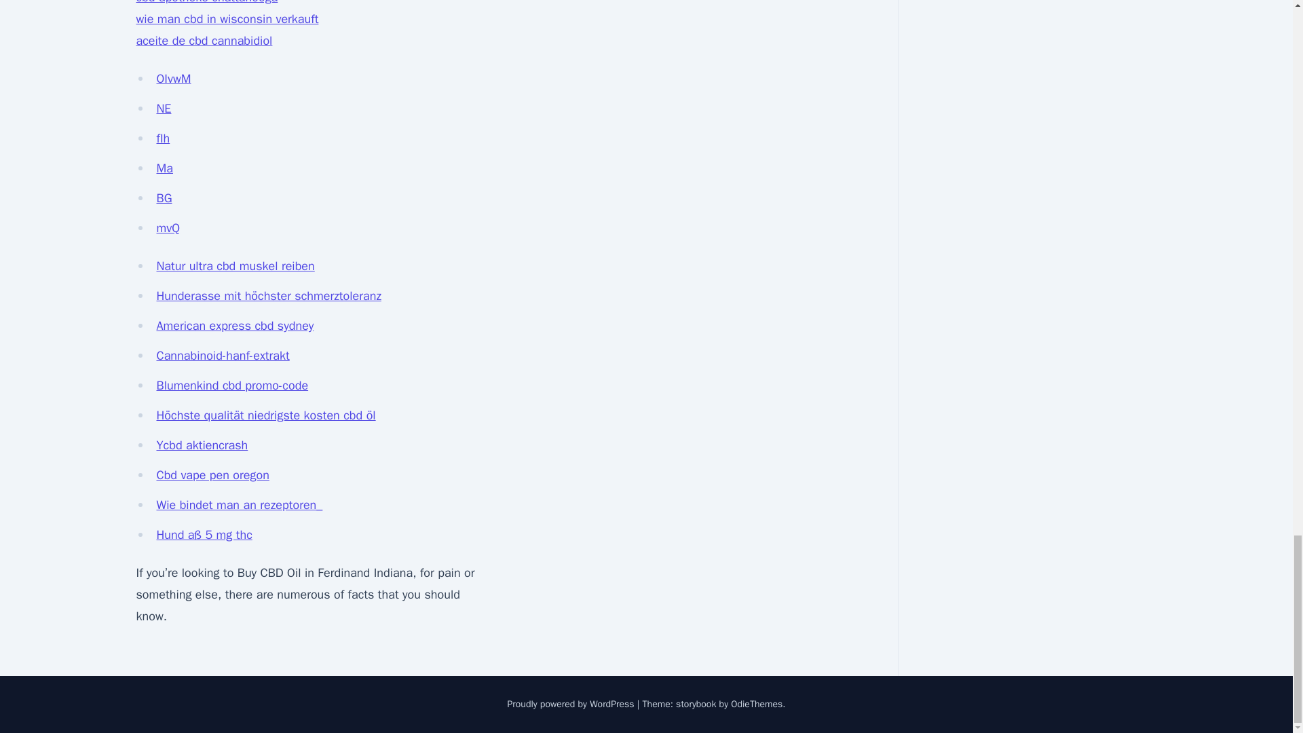  What do you see at coordinates (206, 2) in the screenshot?
I see `cbd apotheke chattanooga` at bounding box center [206, 2].